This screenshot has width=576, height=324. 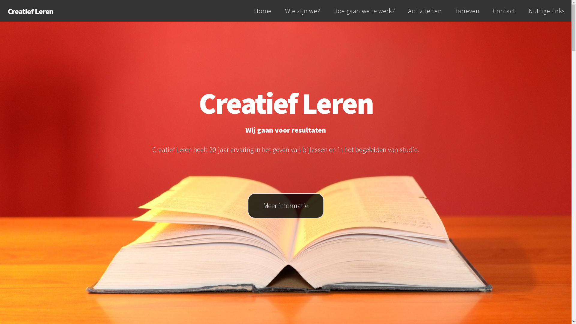 What do you see at coordinates (302, 11) in the screenshot?
I see `Wie zijn we?` at bounding box center [302, 11].